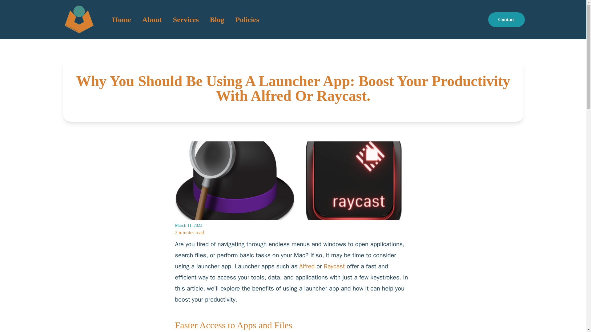  I want to click on Blog, so click(217, 19).